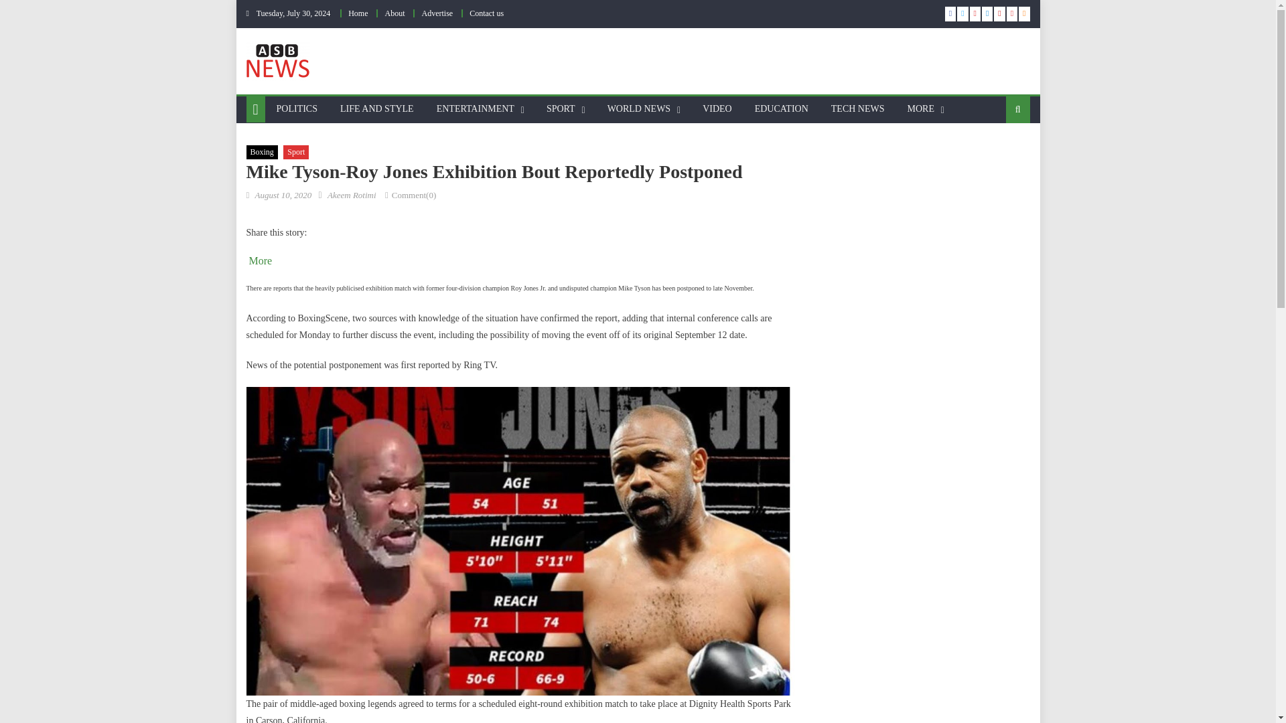  I want to click on WORLD NEWS, so click(639, 108).